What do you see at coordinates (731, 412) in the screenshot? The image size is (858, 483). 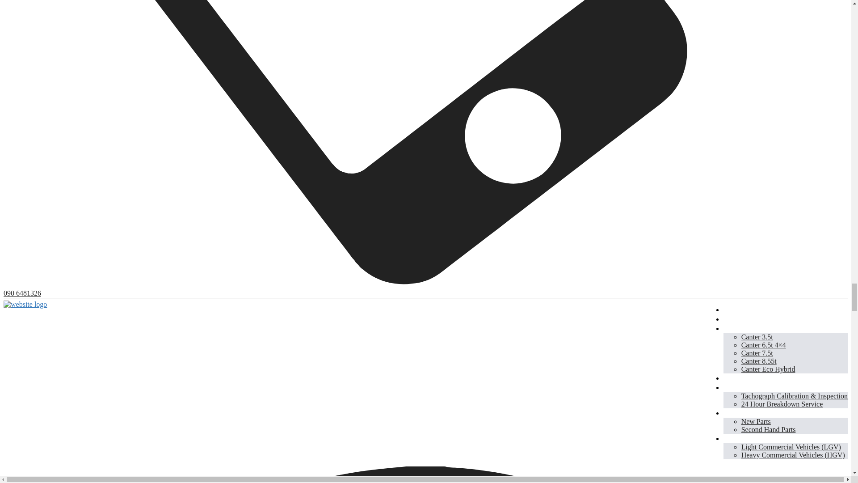 I see `Parts` at bounding box center [731, 412].